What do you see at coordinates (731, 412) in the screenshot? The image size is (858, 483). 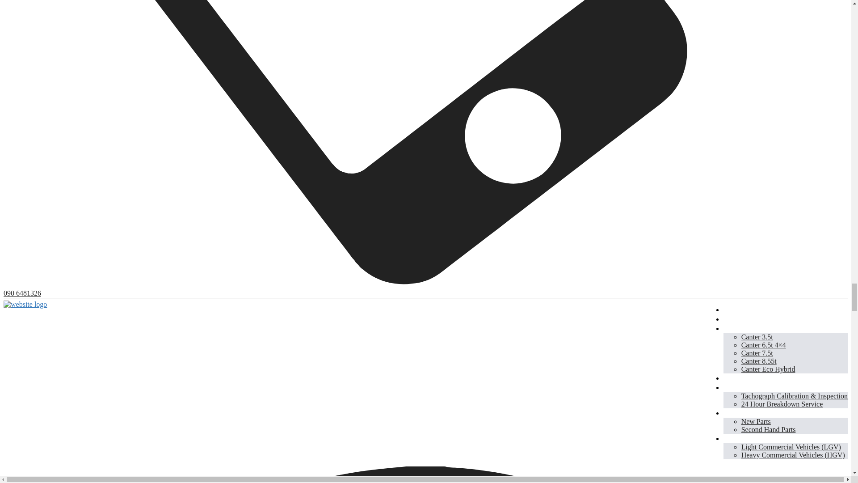 I see `Parts` at bounding box center [731, 412].